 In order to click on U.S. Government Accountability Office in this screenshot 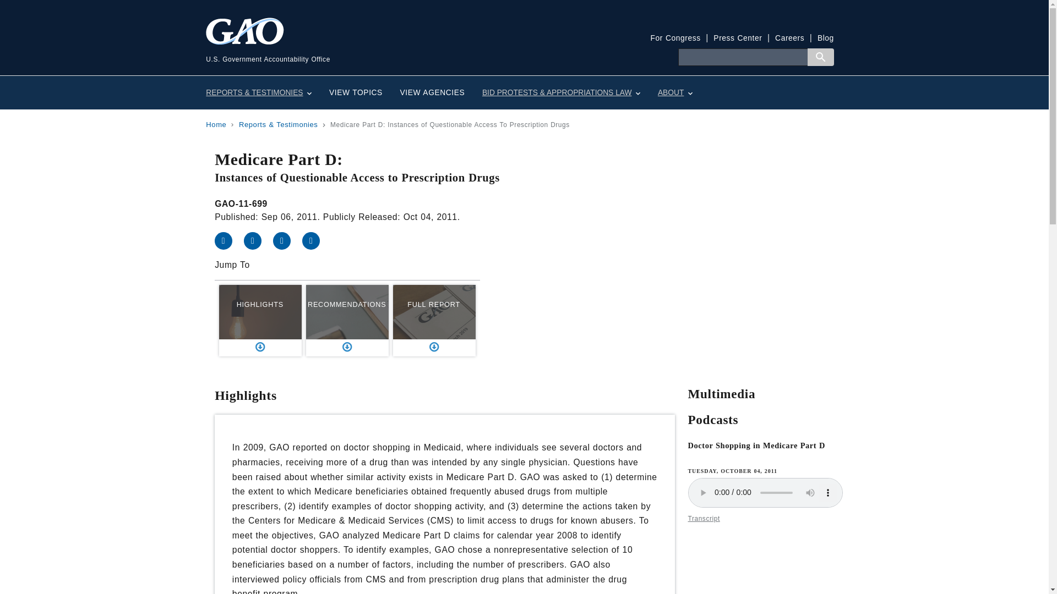, I will do `click(365, 48)`.